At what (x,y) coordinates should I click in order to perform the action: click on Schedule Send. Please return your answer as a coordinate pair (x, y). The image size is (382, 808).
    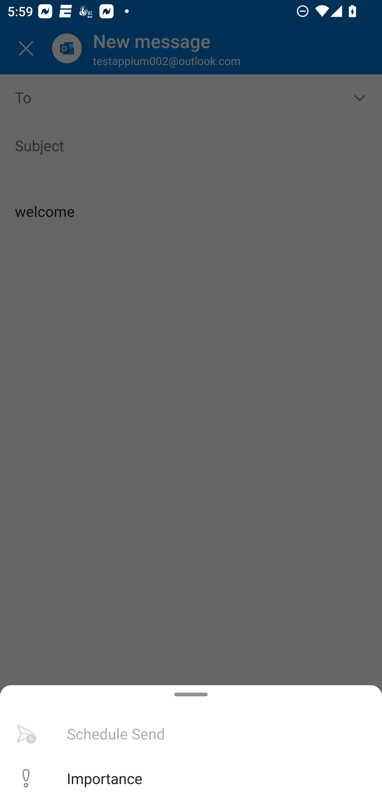
    Looking at the image, I should click on (191, 734).